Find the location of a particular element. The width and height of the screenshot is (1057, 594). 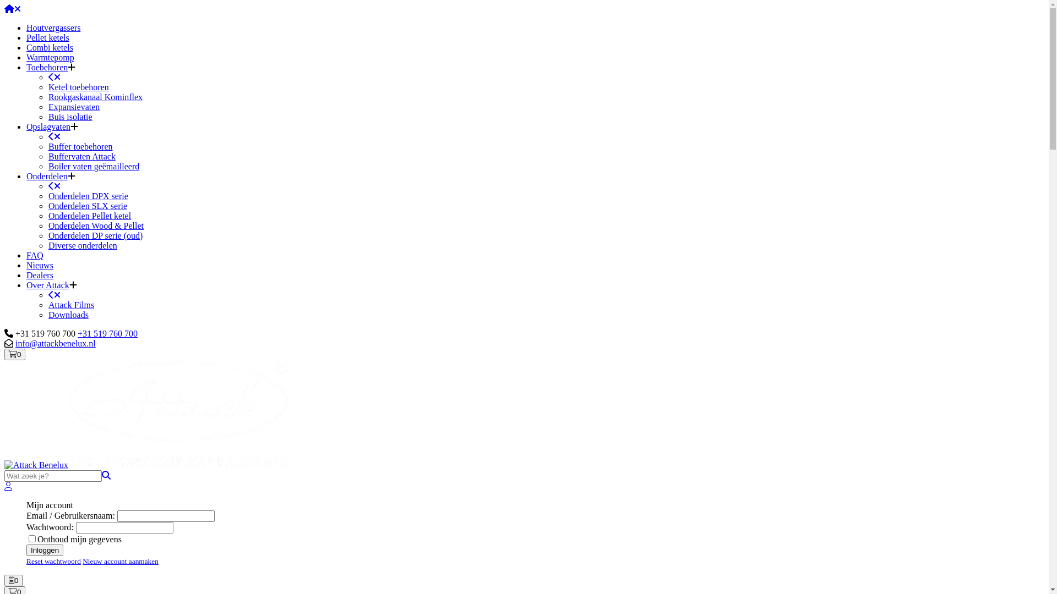

Nieuws is located at coordinates (40, 265).